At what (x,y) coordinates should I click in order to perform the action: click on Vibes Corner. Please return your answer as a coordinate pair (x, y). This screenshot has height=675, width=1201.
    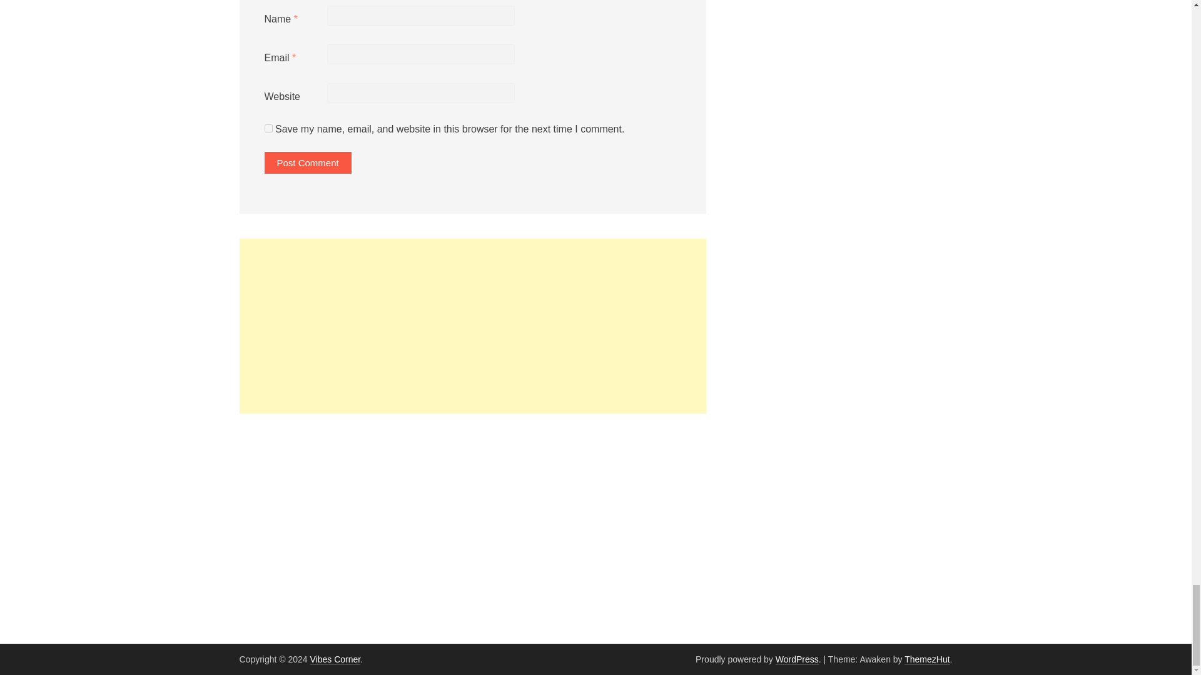
    Looking at the image, I should click on (335, 659).